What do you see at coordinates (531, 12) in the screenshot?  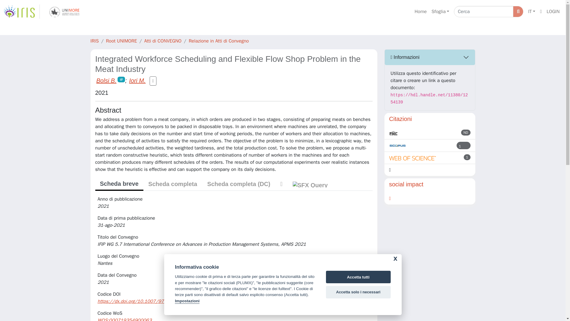 I see `IT` at bounding box center [531, 12].